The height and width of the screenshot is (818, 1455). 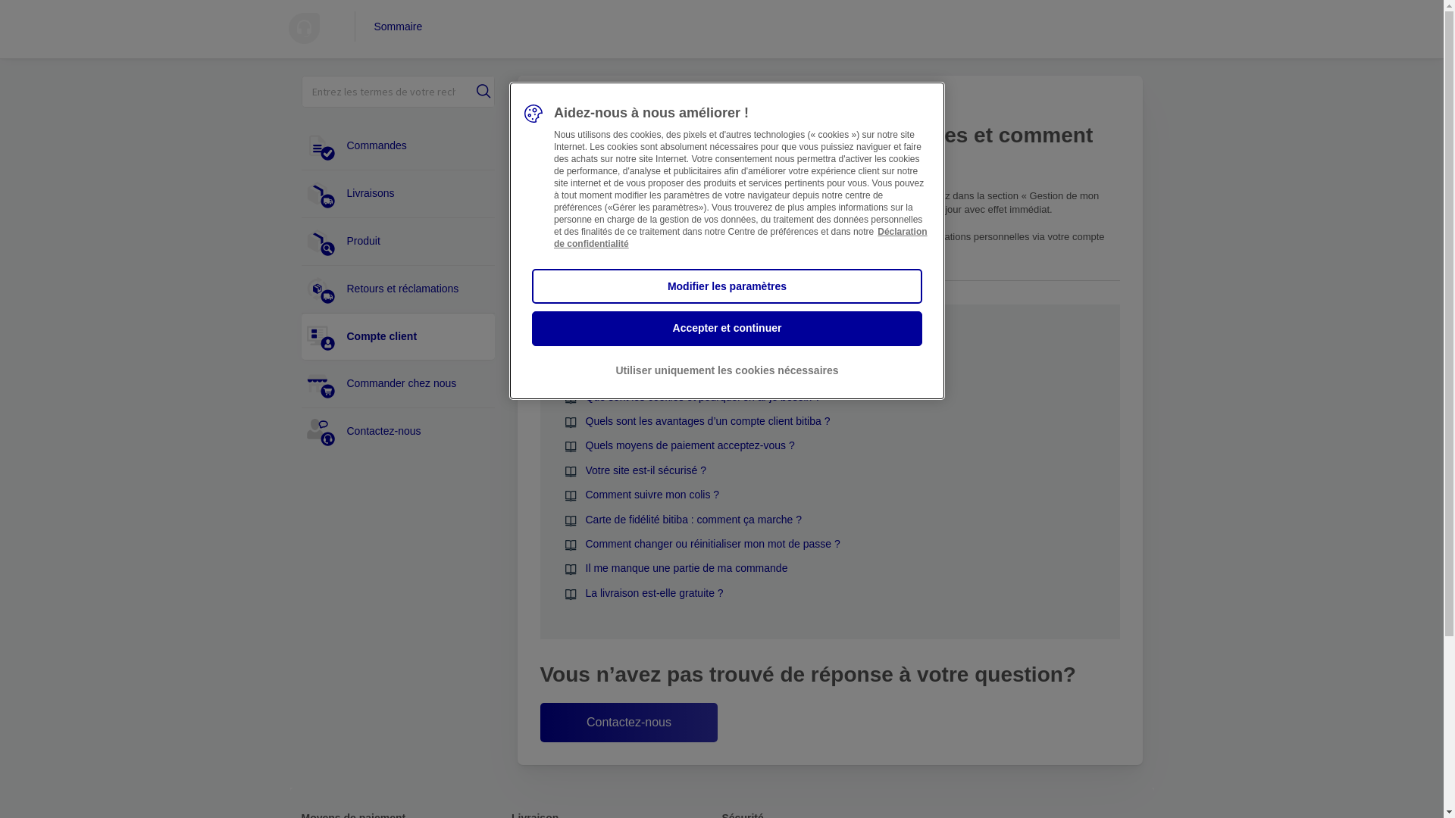 I want to click on Commandes, so click(x=399, y=146).